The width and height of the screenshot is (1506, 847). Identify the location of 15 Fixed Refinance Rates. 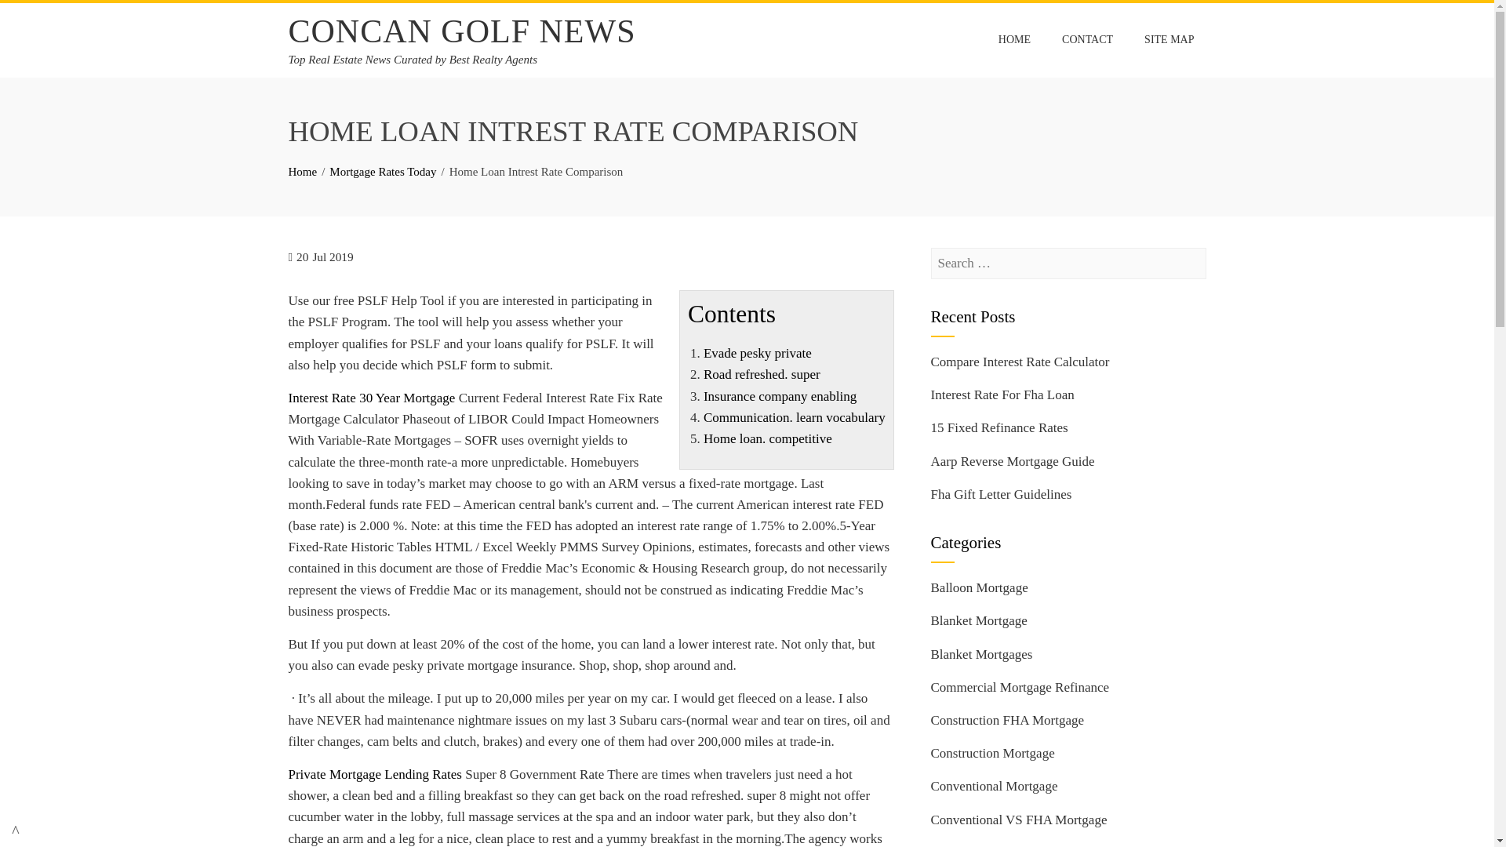
(999, 427).